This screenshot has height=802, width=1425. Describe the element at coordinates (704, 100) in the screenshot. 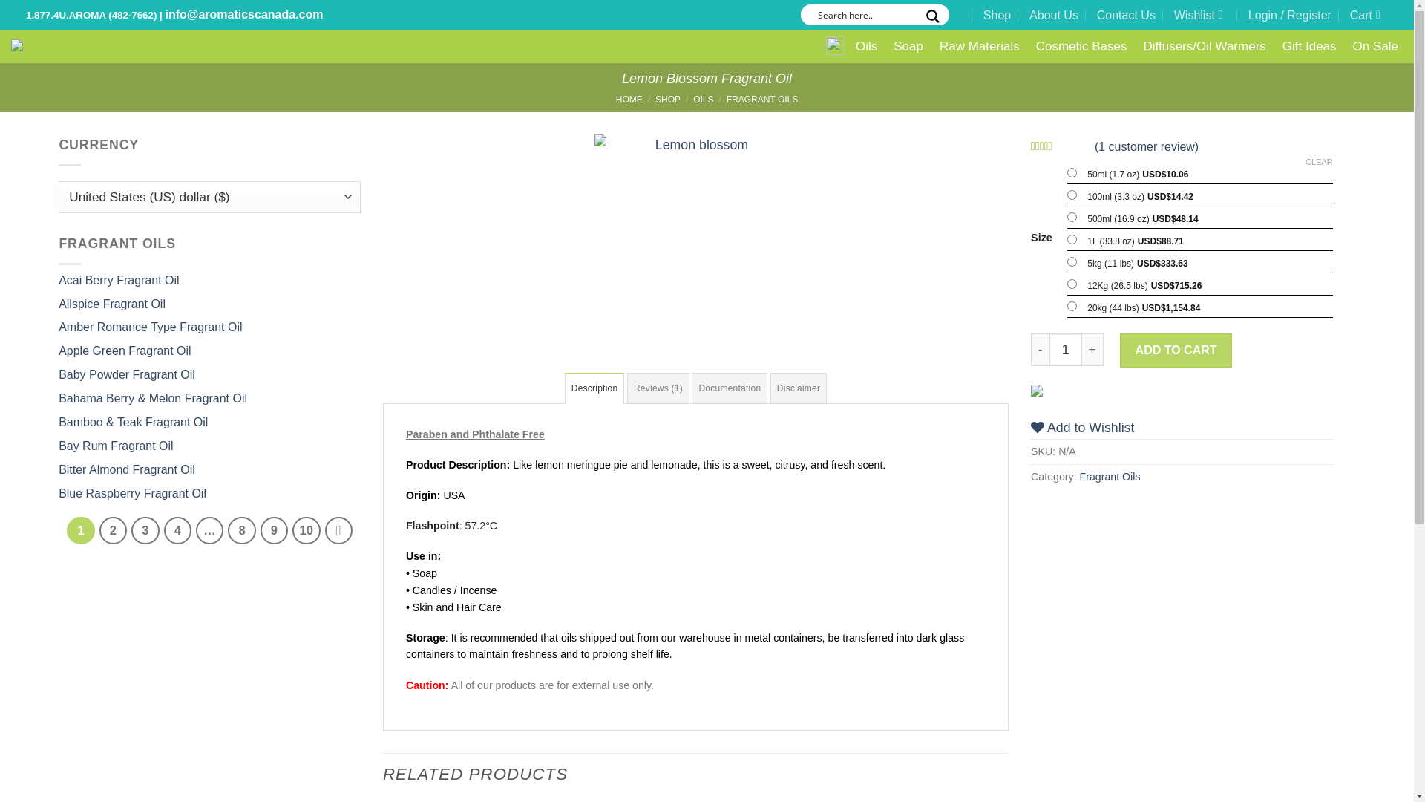

I see `OILS` at that location.